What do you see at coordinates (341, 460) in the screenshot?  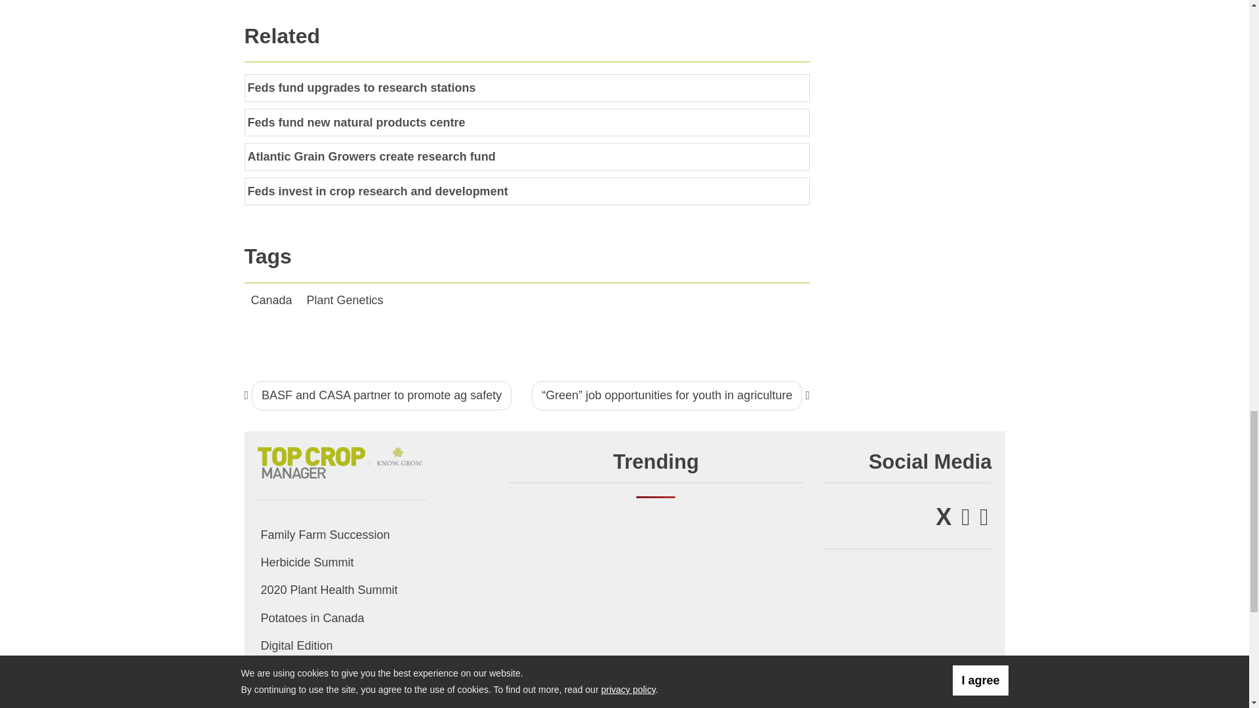 I see `Top Crop Manager` at bounding box center [341, 460].